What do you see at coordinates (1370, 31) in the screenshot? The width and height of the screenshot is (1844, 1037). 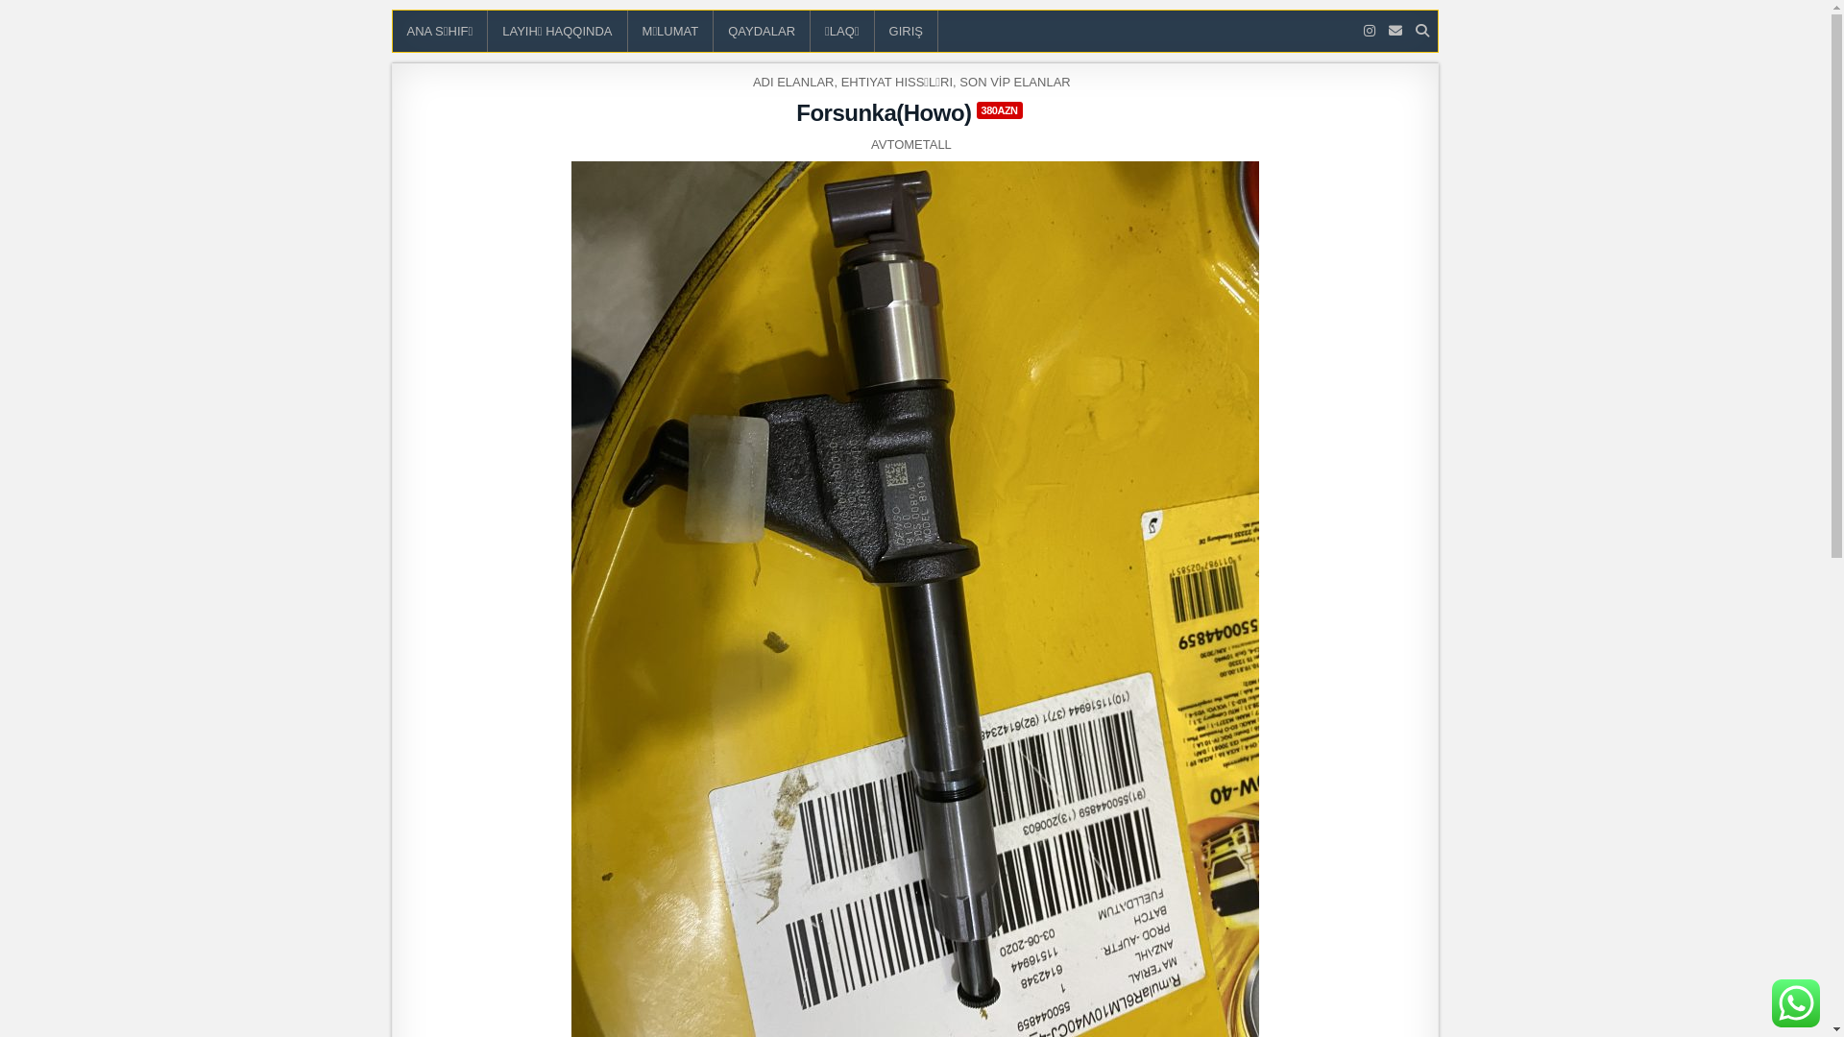 I see `Instagram` at bounding box center [1370, 31].